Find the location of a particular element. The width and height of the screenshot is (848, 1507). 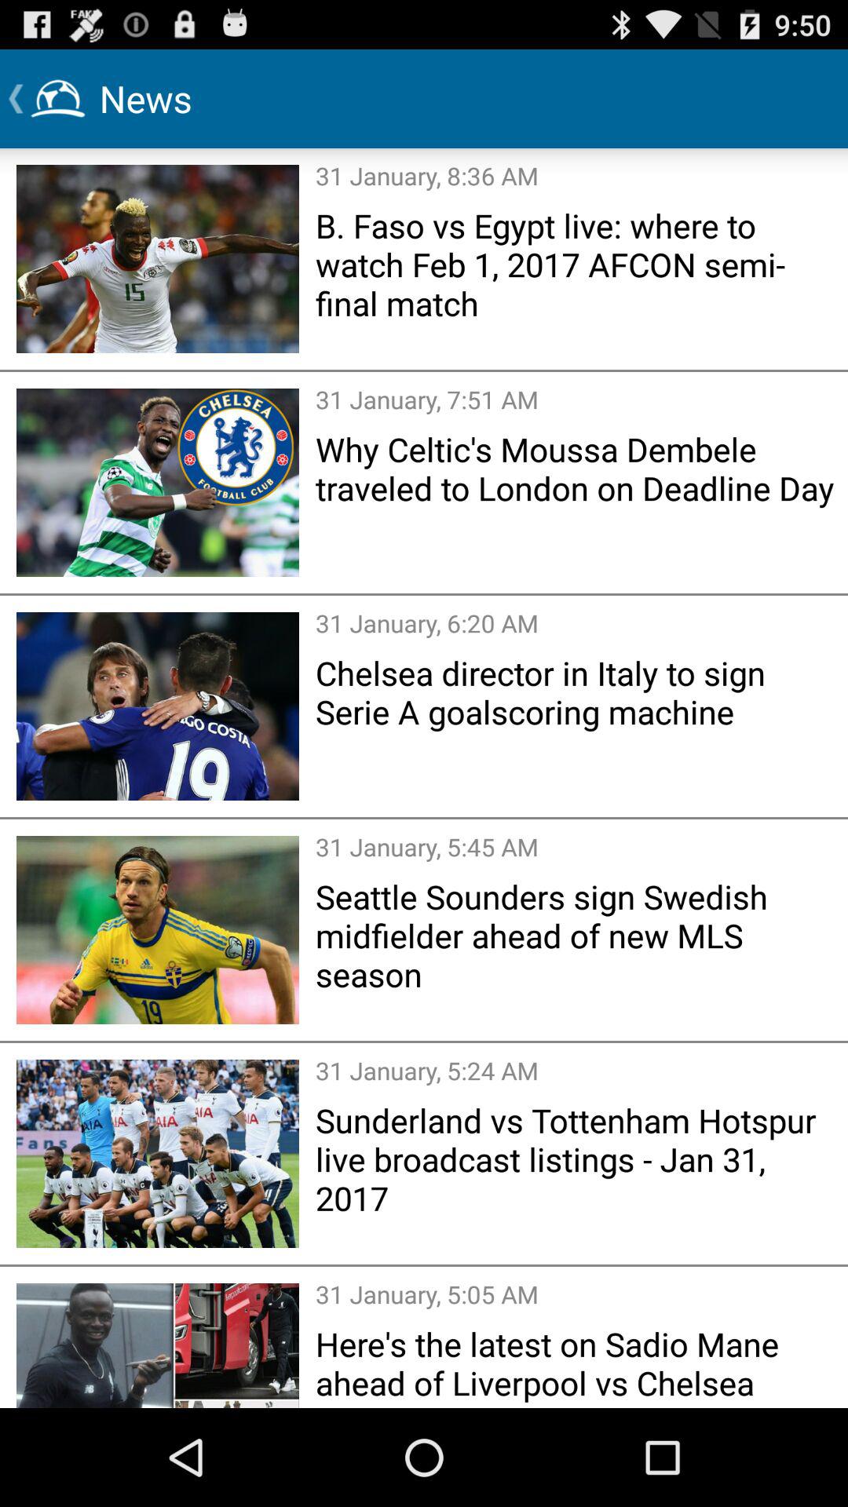

jump to seattle sounders sign icon is located at coordinates (576, 935).